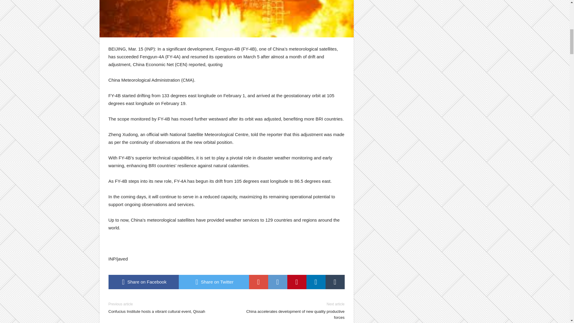 The width and height of the screenshot is (574, 323). What do you see at coordinates (214, 282) in the screenshot?
I see `Share on Twitter` at bounding box center [214, 282].